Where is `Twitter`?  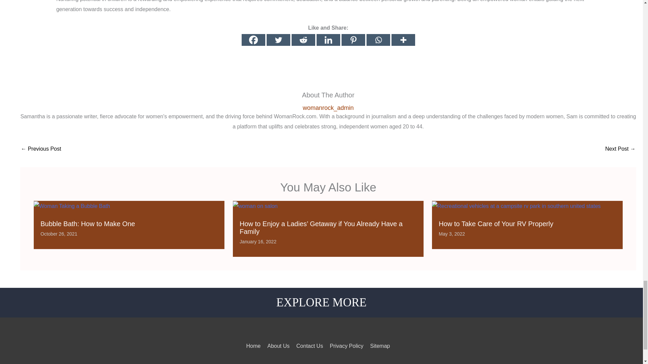 Twitter is located at coordinates (278, 40).